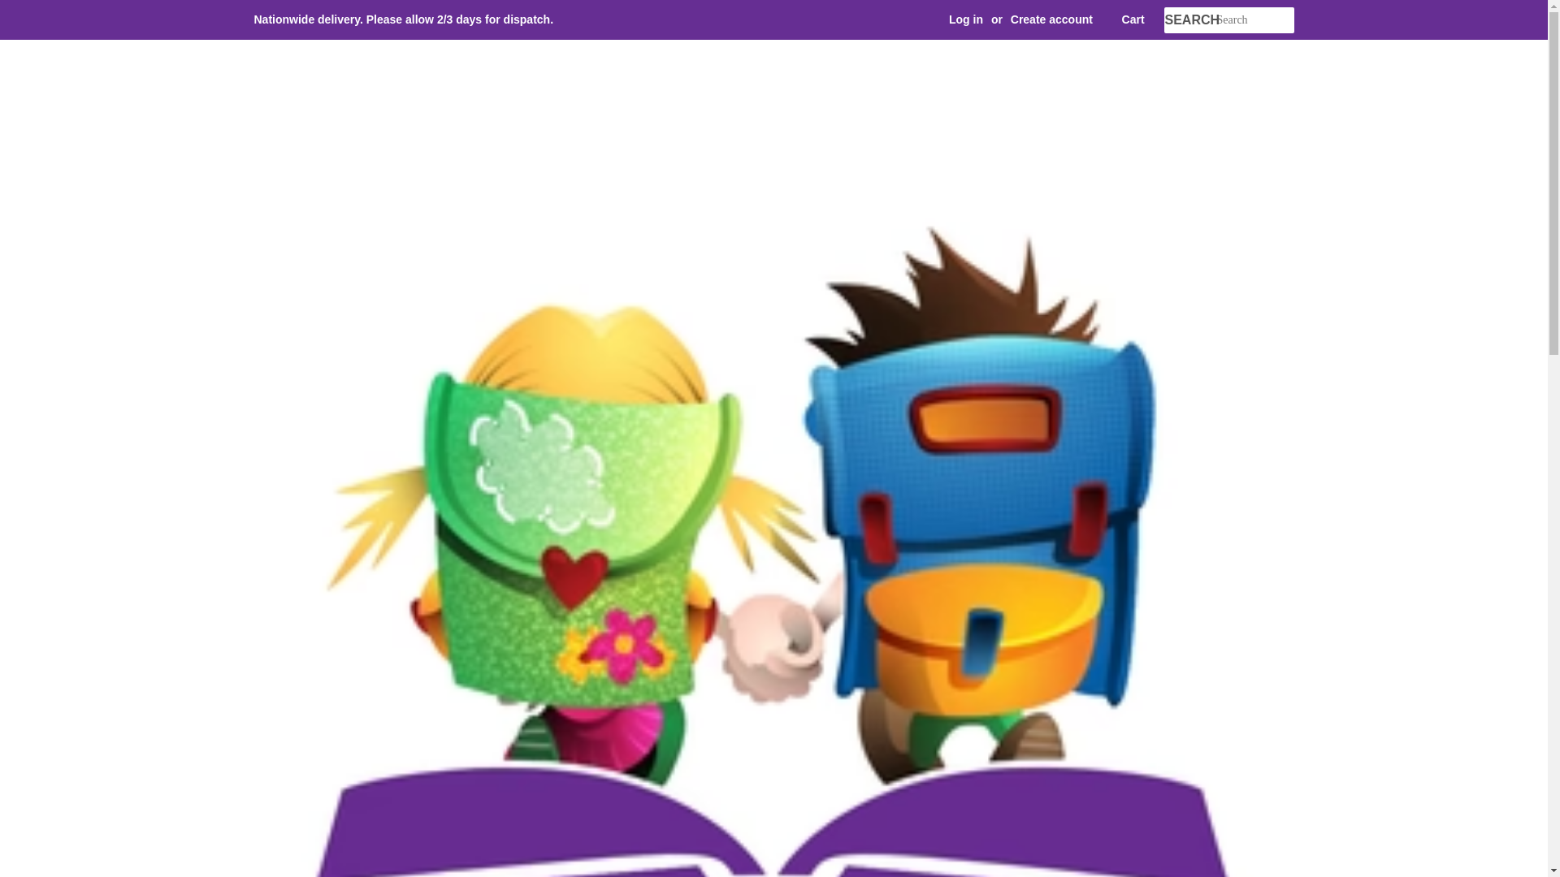 Image resolution: width=1560 pixels, height=877 pixels. I want to click on Create account, so click(1051, 19).